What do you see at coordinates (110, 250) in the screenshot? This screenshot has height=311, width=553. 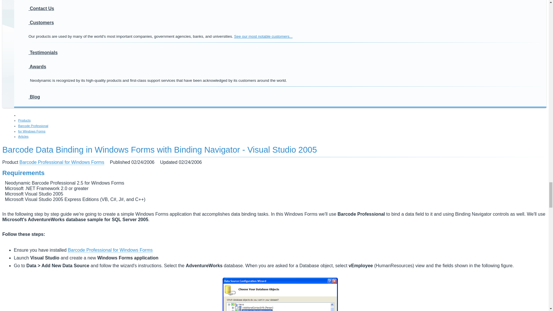 I see `Barcode Professional for Windows Forms` at bounding box center [110, 250].